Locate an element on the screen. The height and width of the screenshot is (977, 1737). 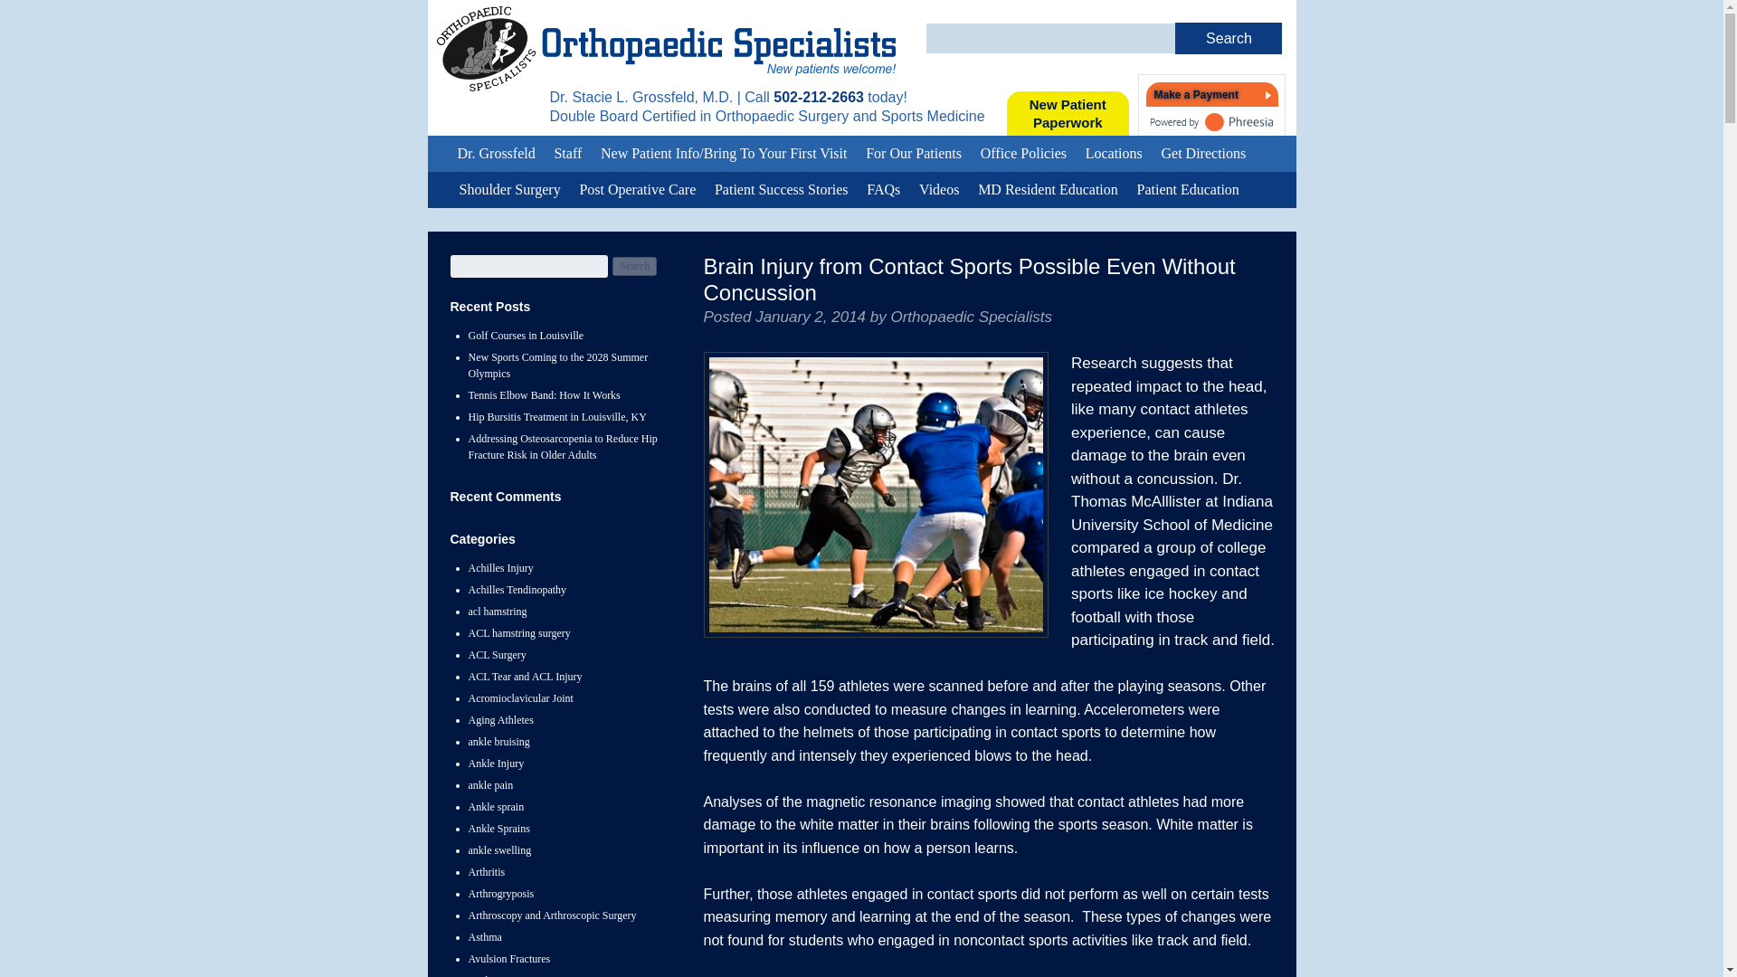
Office Policies is located at coordinates (1022, 154).